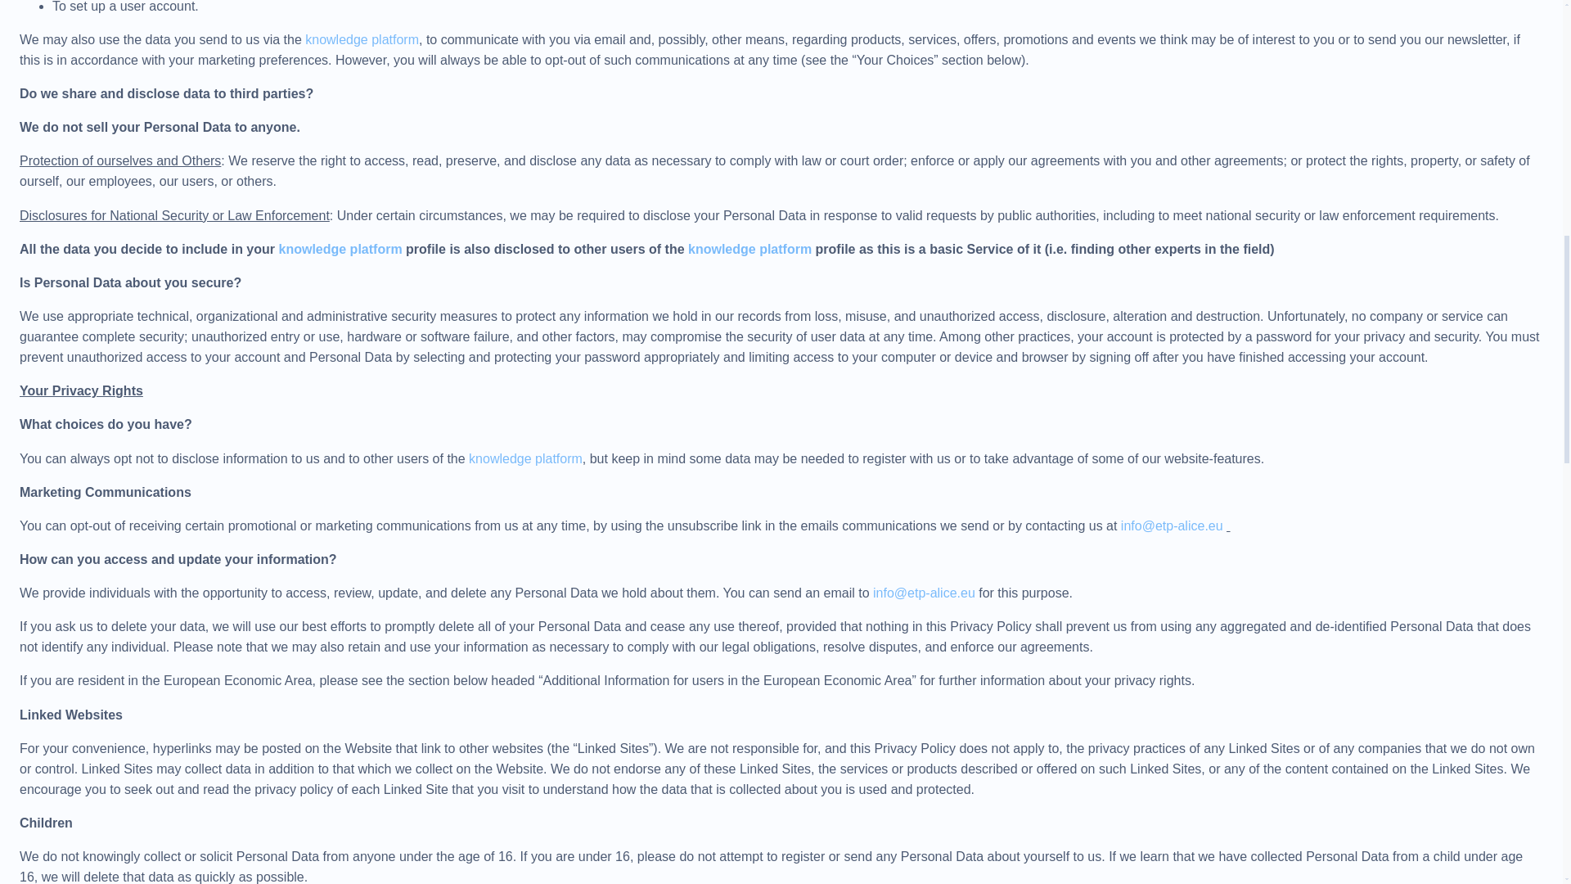 The height and width of the screenshot is (884, 1571). I want to click on knowledge platform, so click(362, 39).